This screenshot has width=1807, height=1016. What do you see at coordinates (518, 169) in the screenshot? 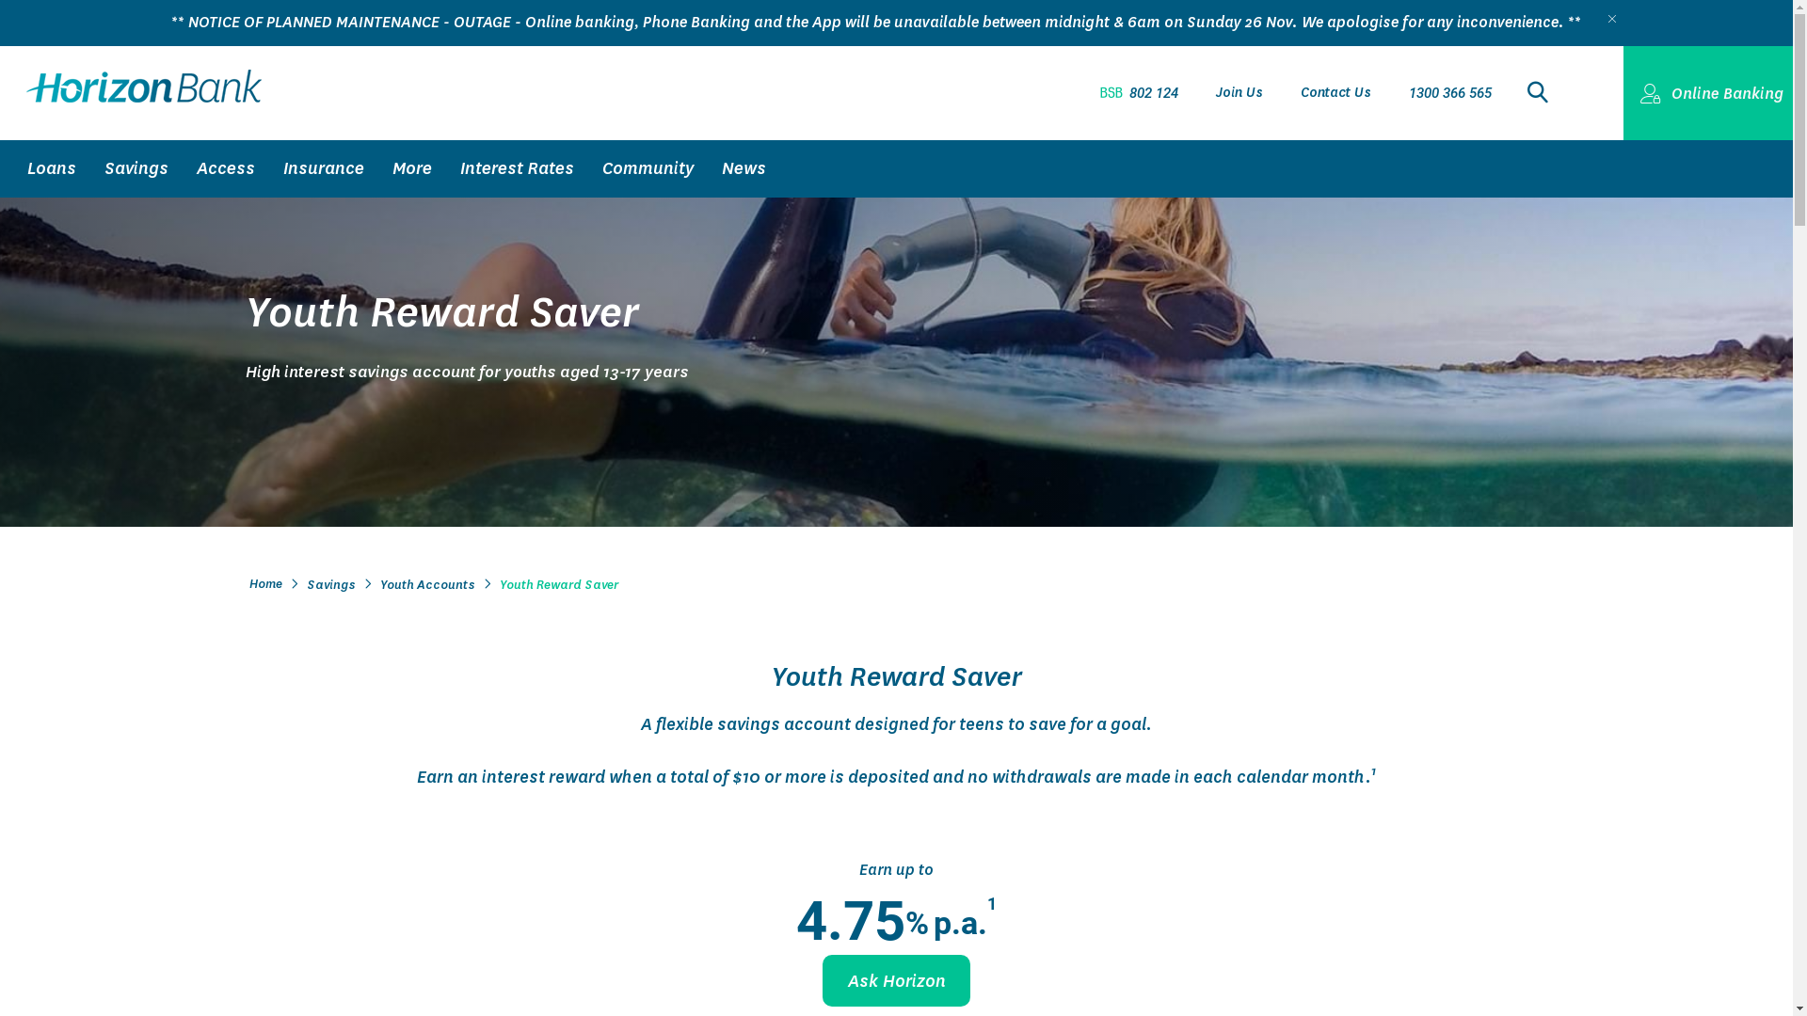
I see `Interest Rates` at bounding box center [518, 169].